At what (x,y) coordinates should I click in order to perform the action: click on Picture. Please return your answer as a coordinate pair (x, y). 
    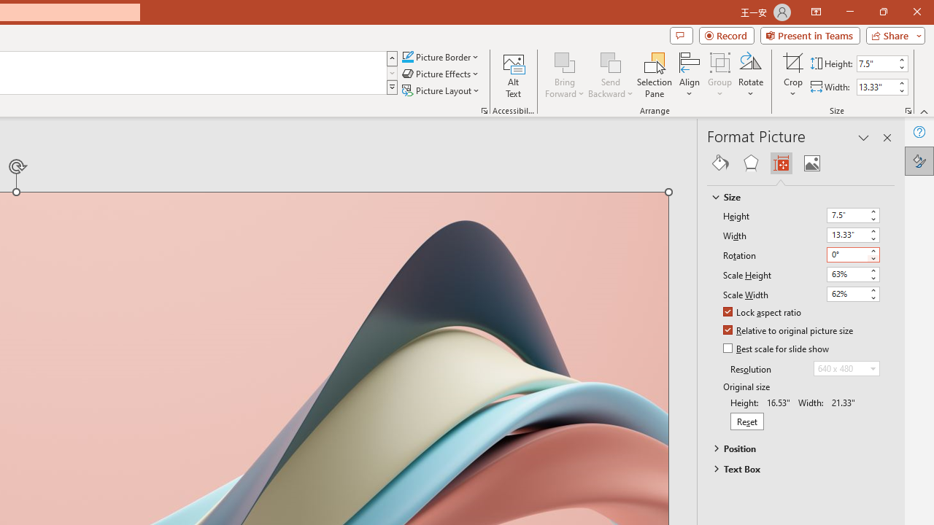
    Looking at the image, I should click on (811, 163).